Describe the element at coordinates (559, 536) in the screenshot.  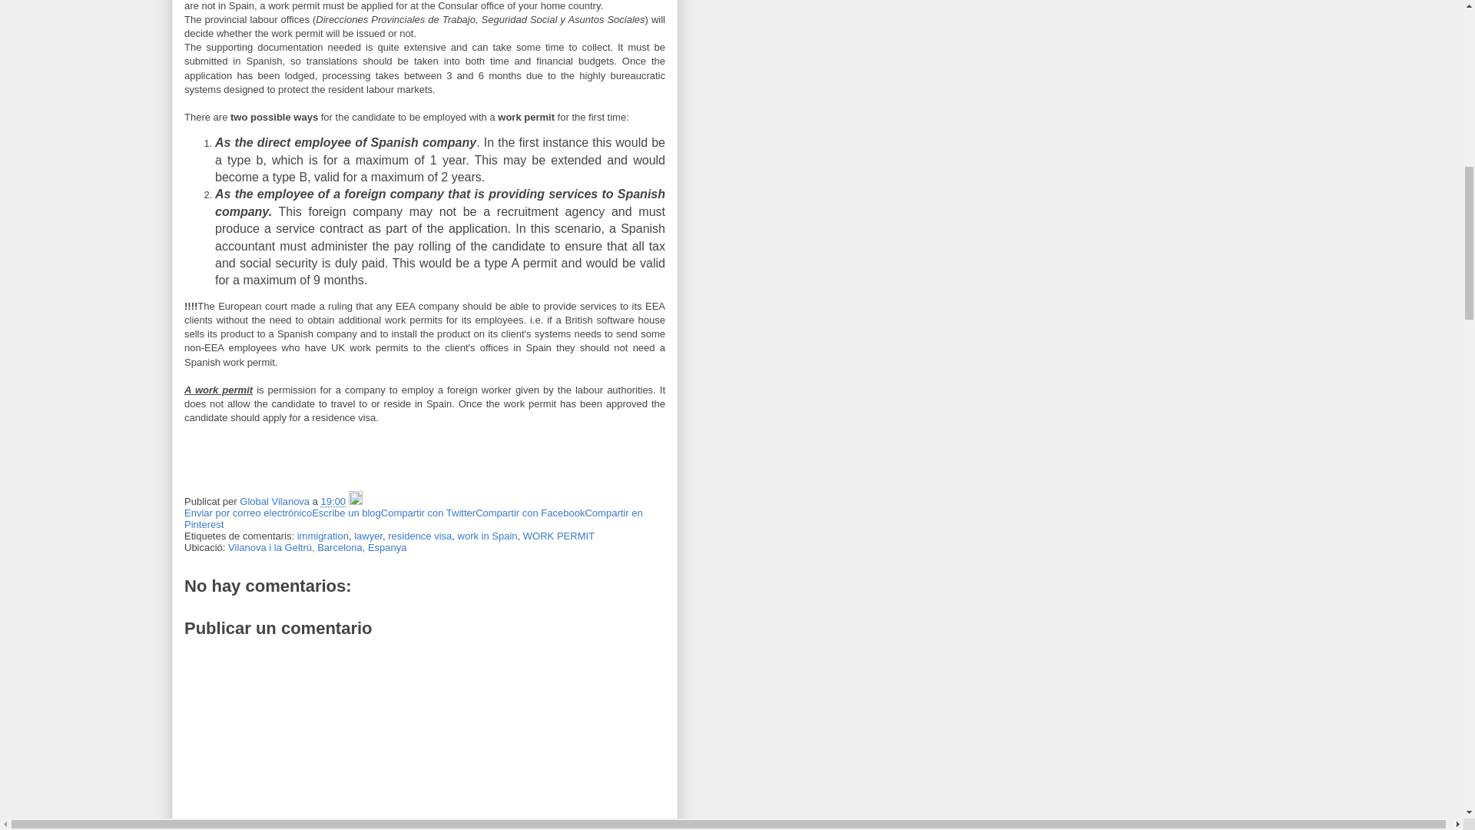
I see `WORK PERMIT` at that location.